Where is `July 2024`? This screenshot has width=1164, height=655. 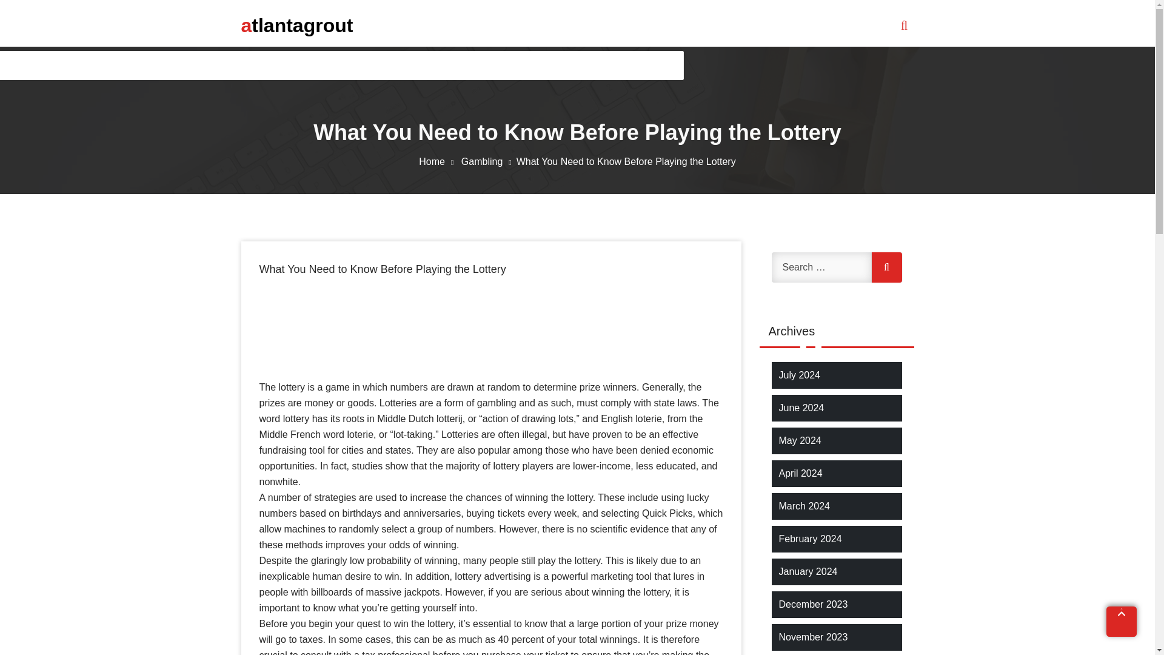 July 2024 is located at coordinates (799, 375).